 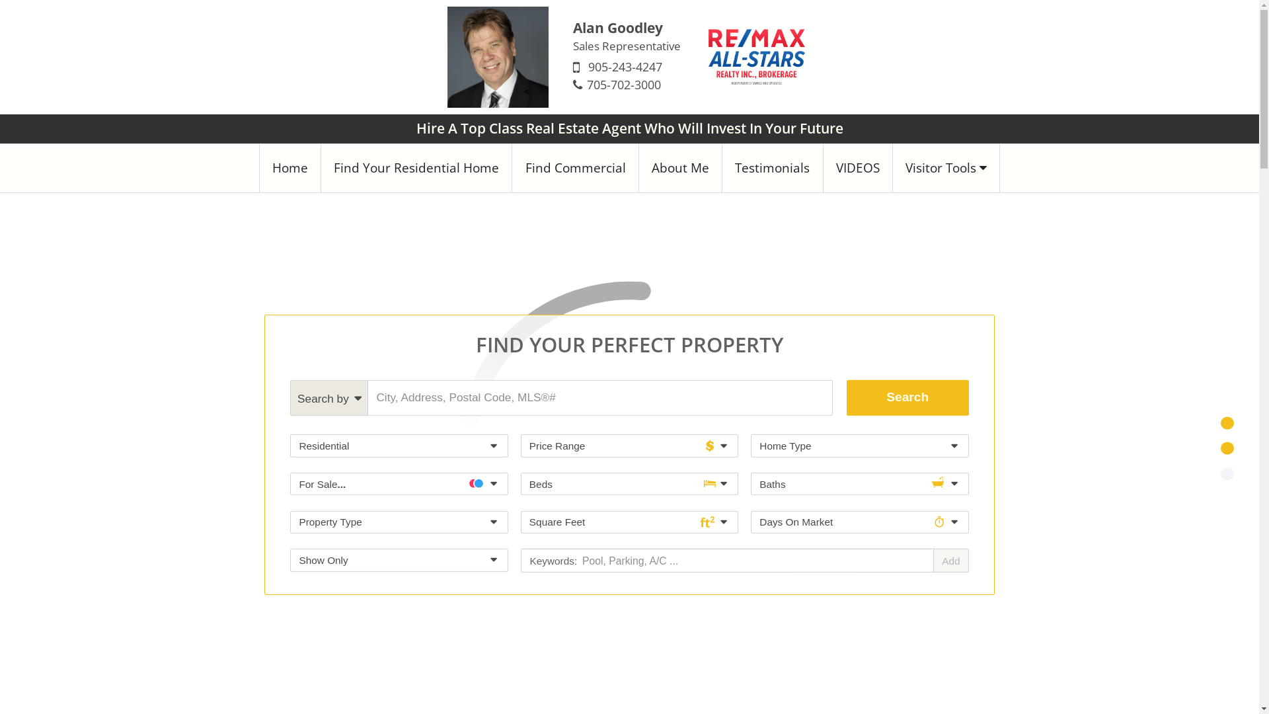 I want to click on Find Commercial, so click(x=575, y=168).